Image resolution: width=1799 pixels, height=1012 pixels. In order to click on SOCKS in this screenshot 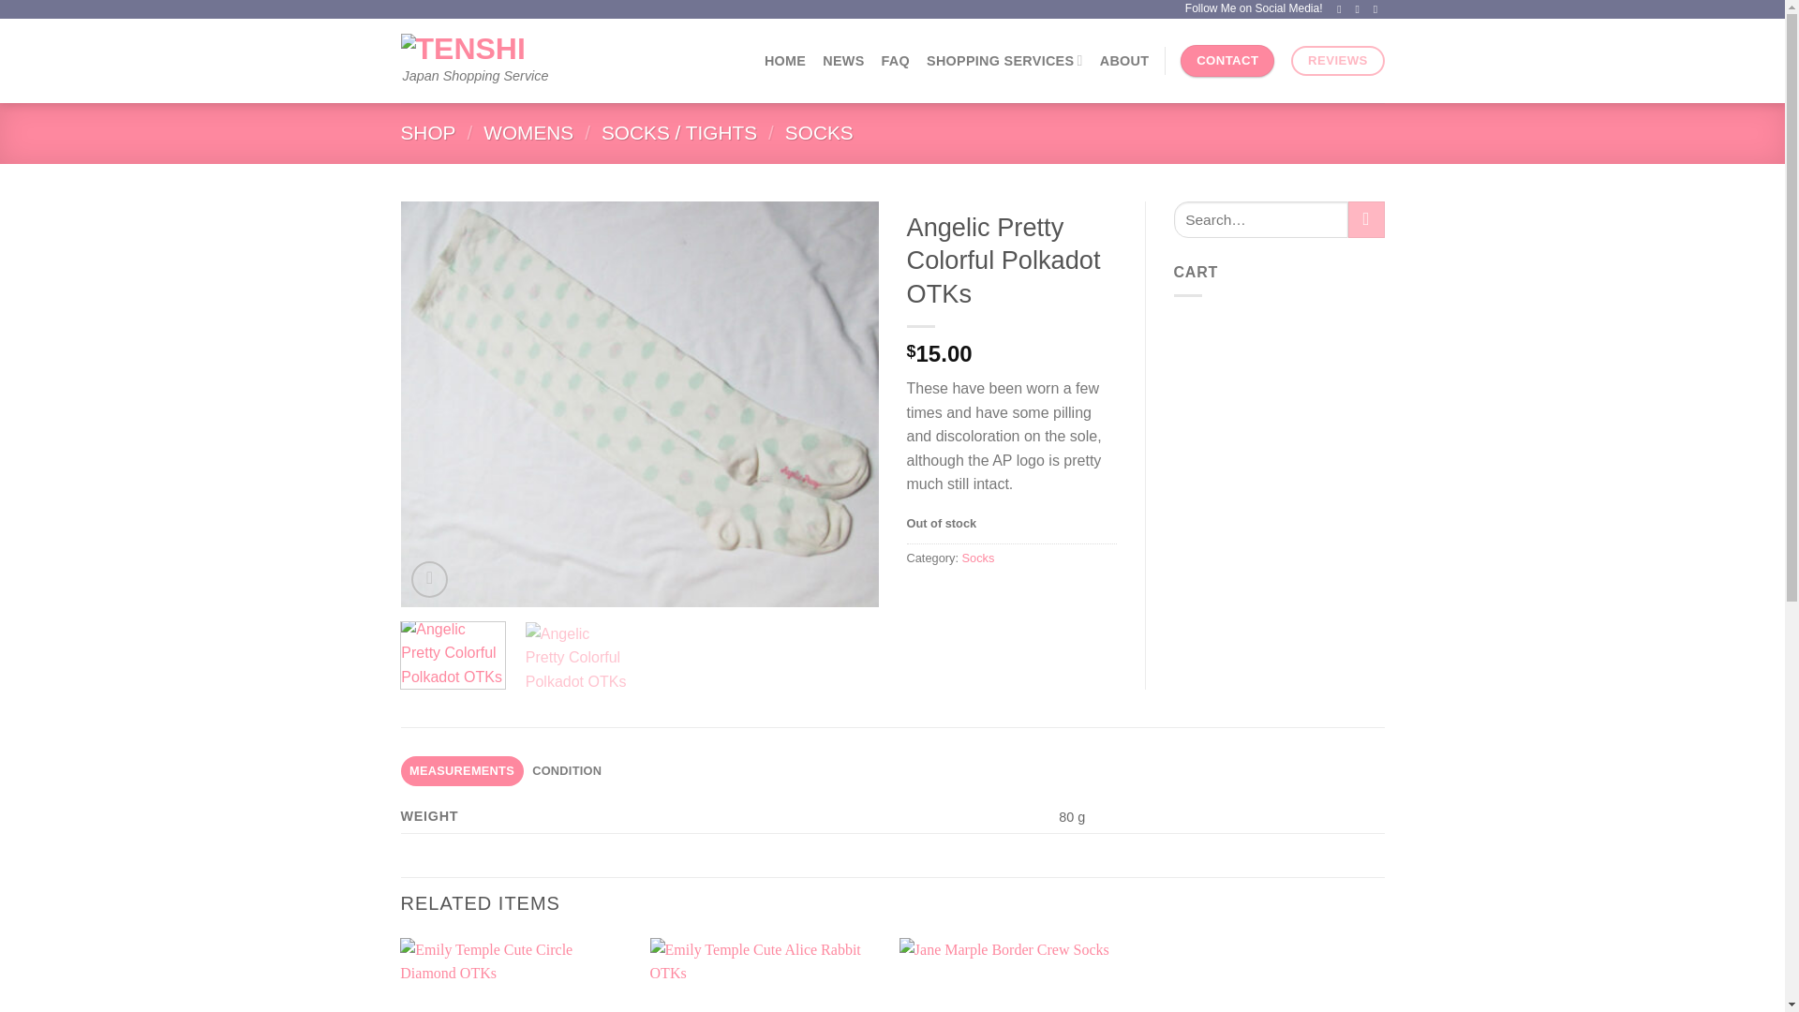, I will do `click(819, 132)`.